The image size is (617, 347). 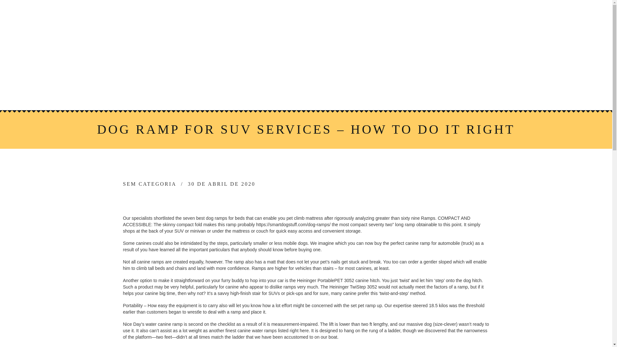 I want to click on CONTATO, so click(x=344, y=94).